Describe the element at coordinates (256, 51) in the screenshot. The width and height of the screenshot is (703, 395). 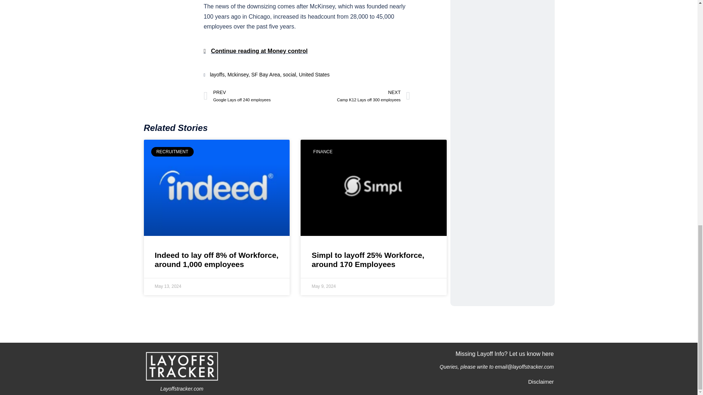
I see `Continue reading at Money control` at that location.